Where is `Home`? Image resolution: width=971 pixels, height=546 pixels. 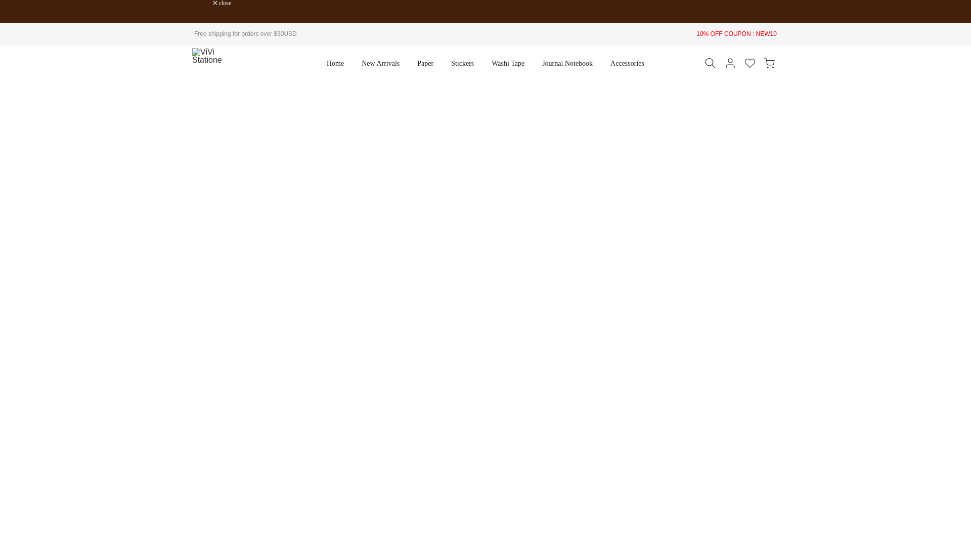
Home is located at coordinates (335, 64).